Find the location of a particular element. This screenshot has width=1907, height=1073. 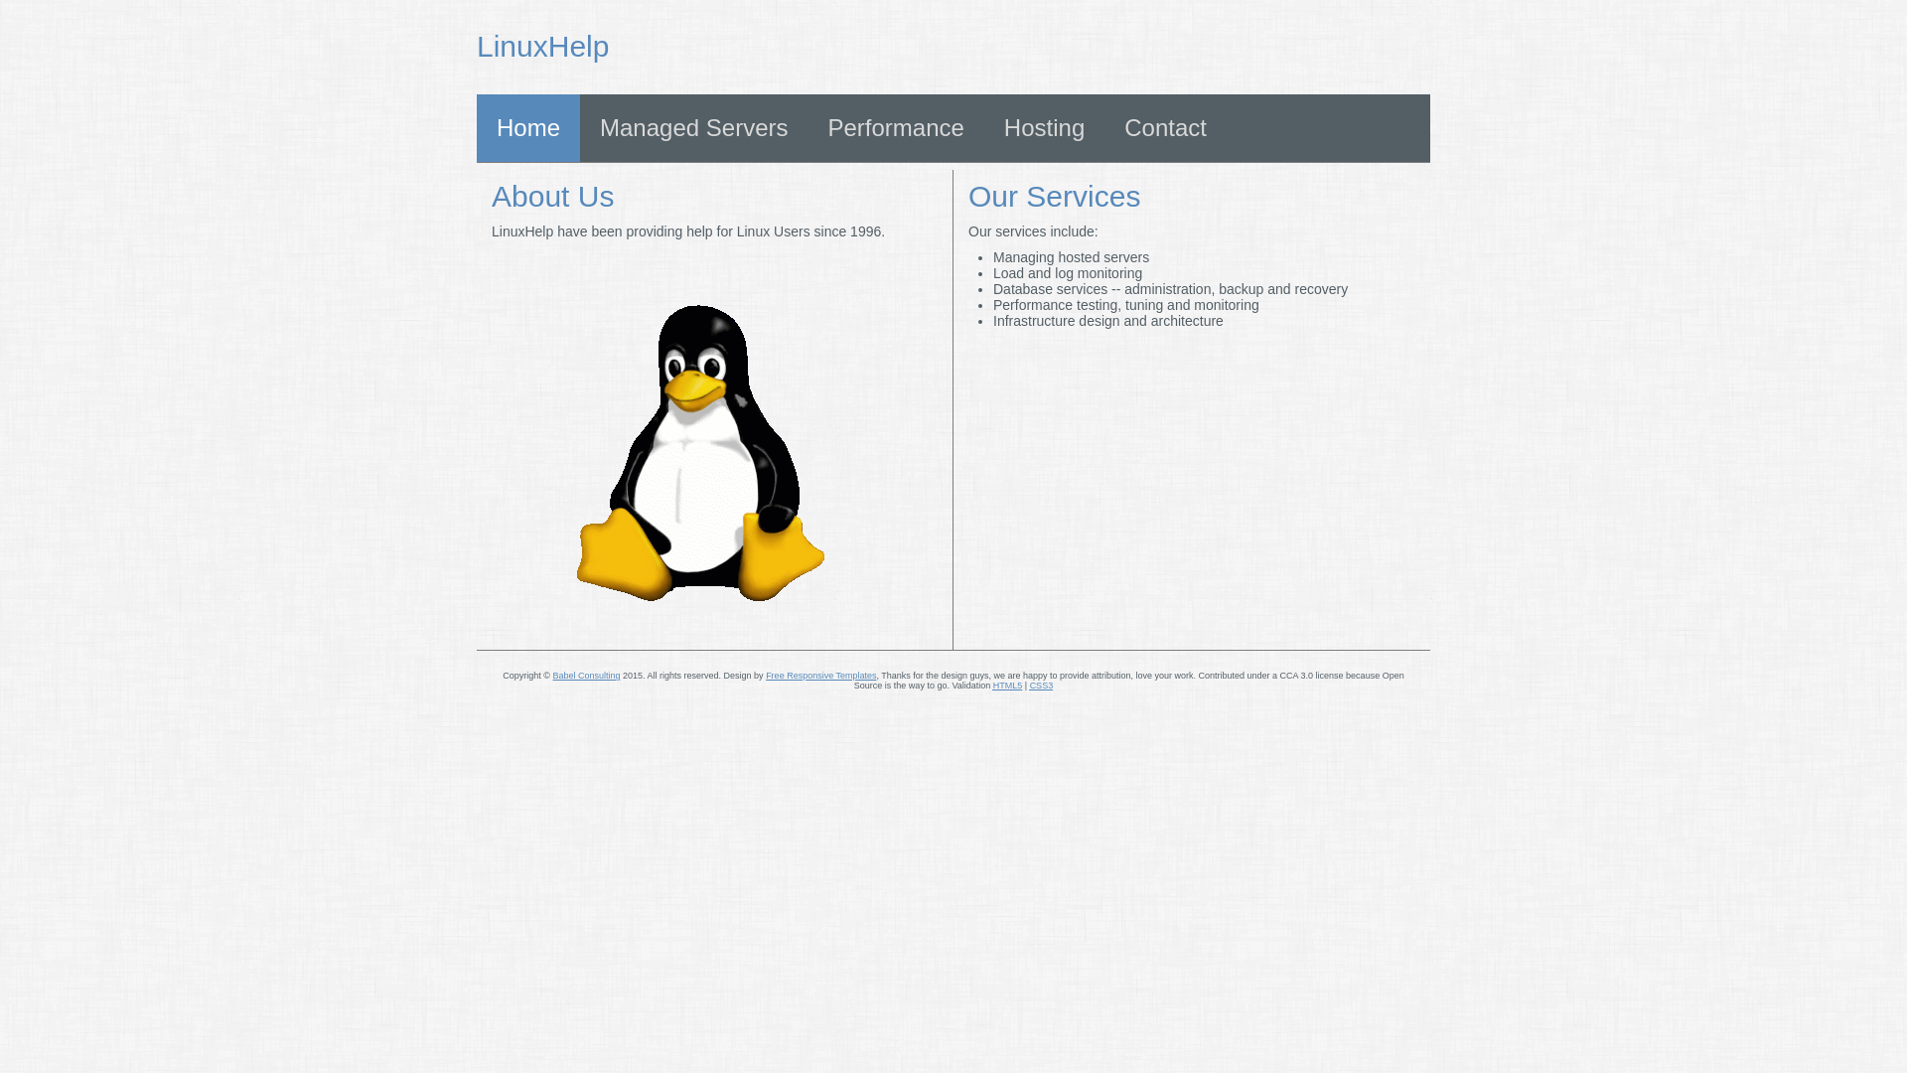

Home is located at coordinates (528, 128).